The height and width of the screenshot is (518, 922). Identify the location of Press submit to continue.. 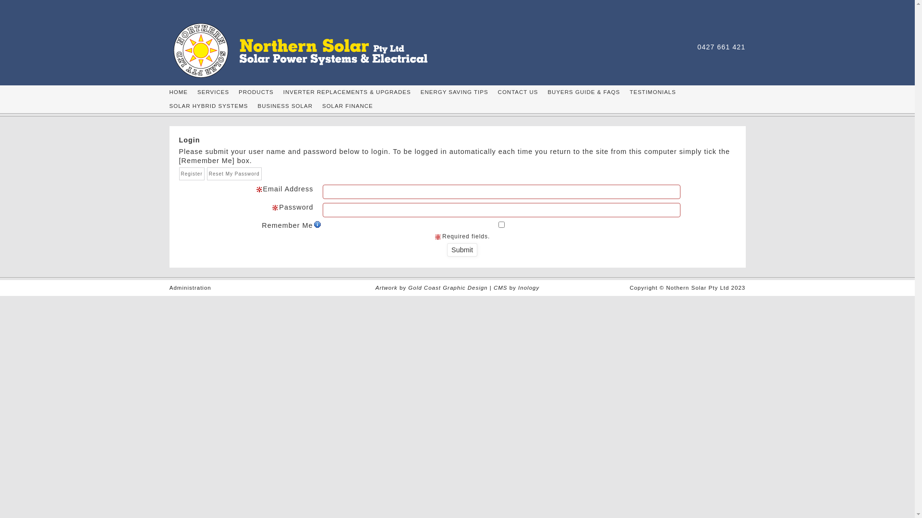
(462, 249).